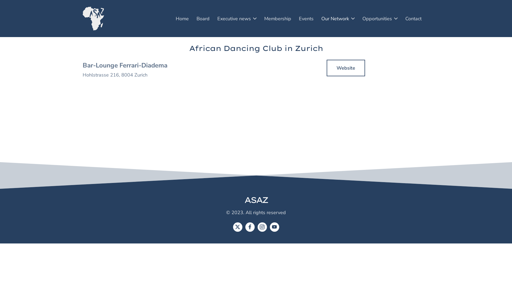 The height and width of the screenshot is (288, 512). Describe the element at coordinates (203, 18) in the screenshot. I see `Board` at that location.